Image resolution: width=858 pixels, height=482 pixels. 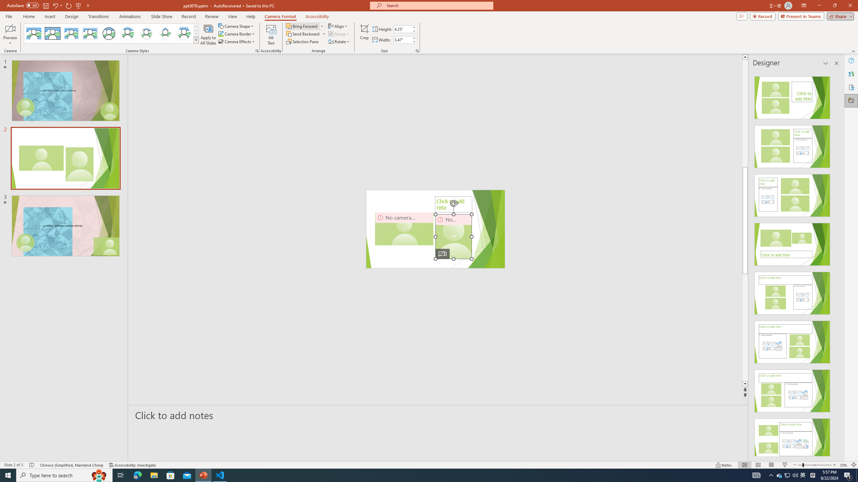 What do you see at coordinates (306, 33) in the screenshot?
I see `Send Backward` at bounding box center [306, 33].